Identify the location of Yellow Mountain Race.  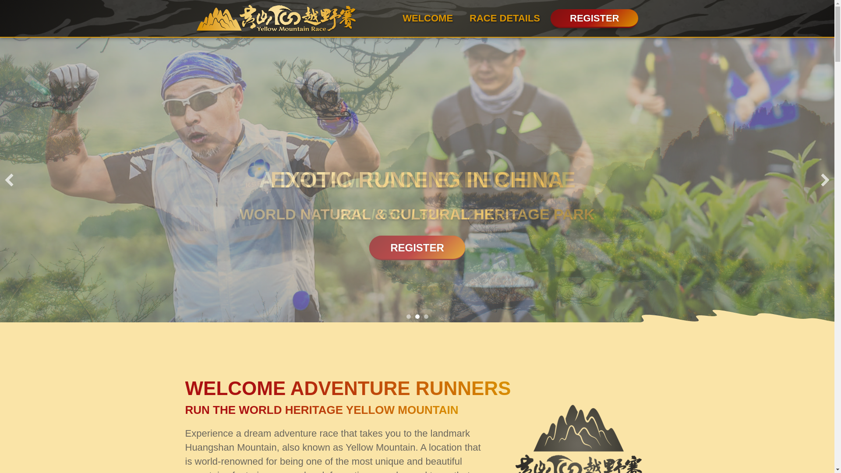
(578, 438).